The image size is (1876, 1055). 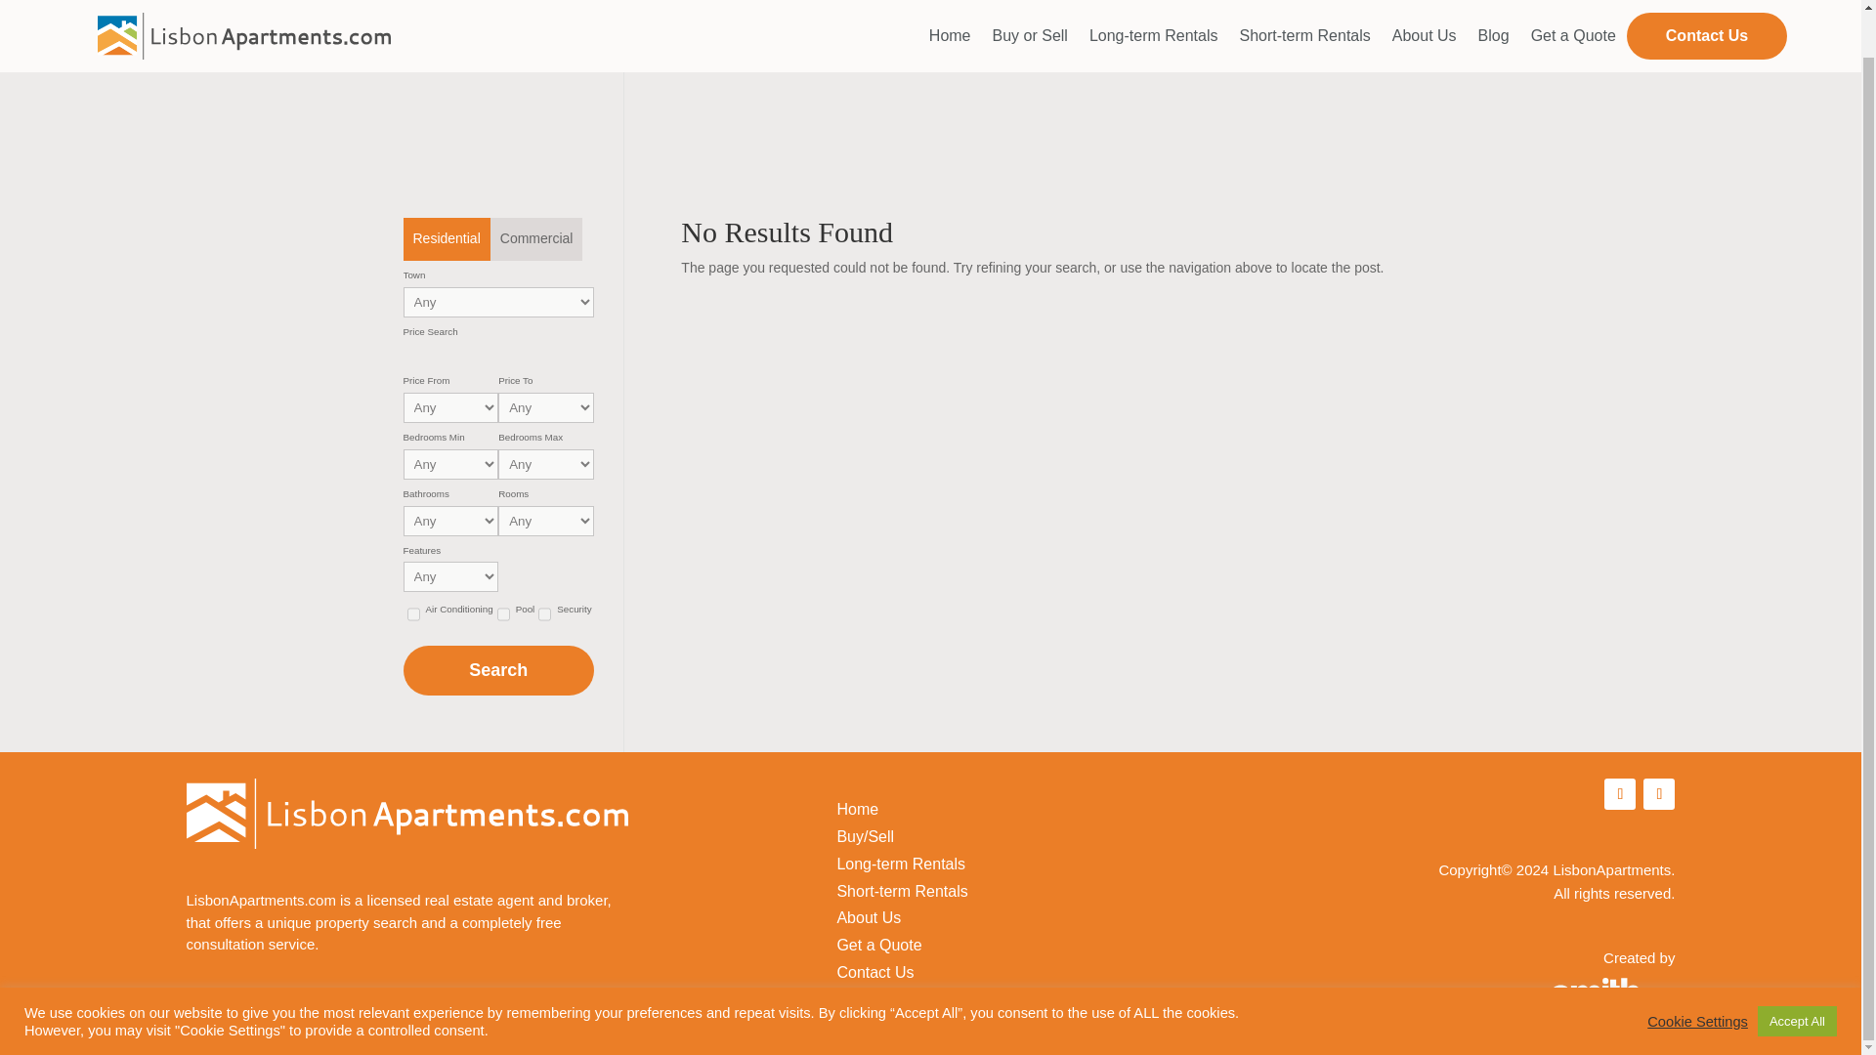 What do you see at coordinates (406, 814) in the screenshot?
I see `LA-logo-whiteout-final` at bounding box center [406, 814].